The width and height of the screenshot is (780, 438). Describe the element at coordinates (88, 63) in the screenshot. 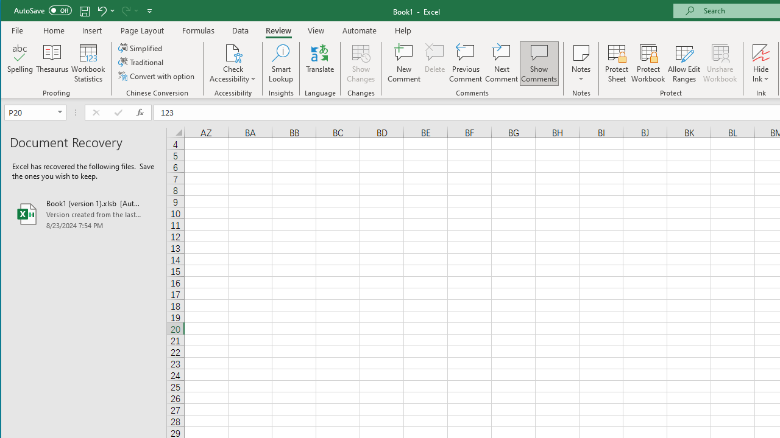

I see `Workbook Statistics` at that location.